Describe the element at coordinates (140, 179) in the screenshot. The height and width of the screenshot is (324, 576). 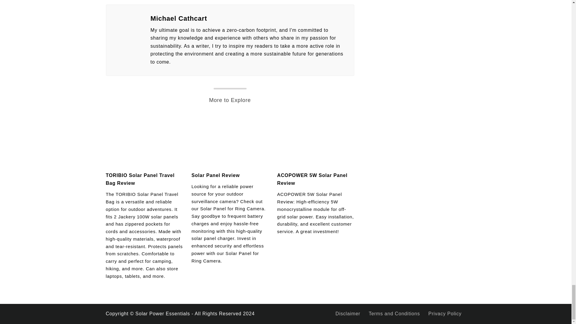
I see `TORIBIO Solar Panel Travel Bag Review` at that location.